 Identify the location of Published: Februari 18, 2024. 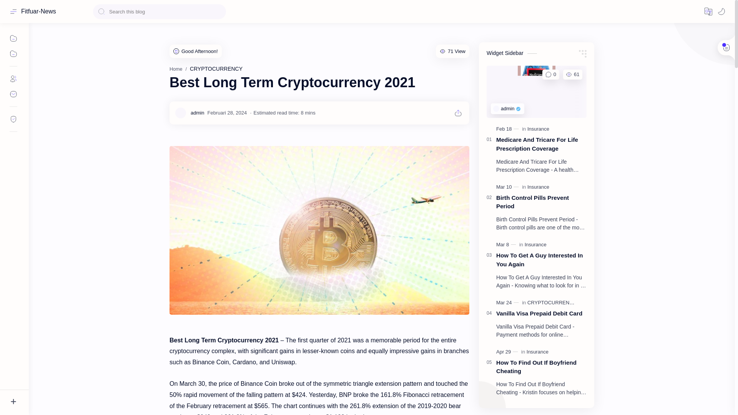
(508, 129).